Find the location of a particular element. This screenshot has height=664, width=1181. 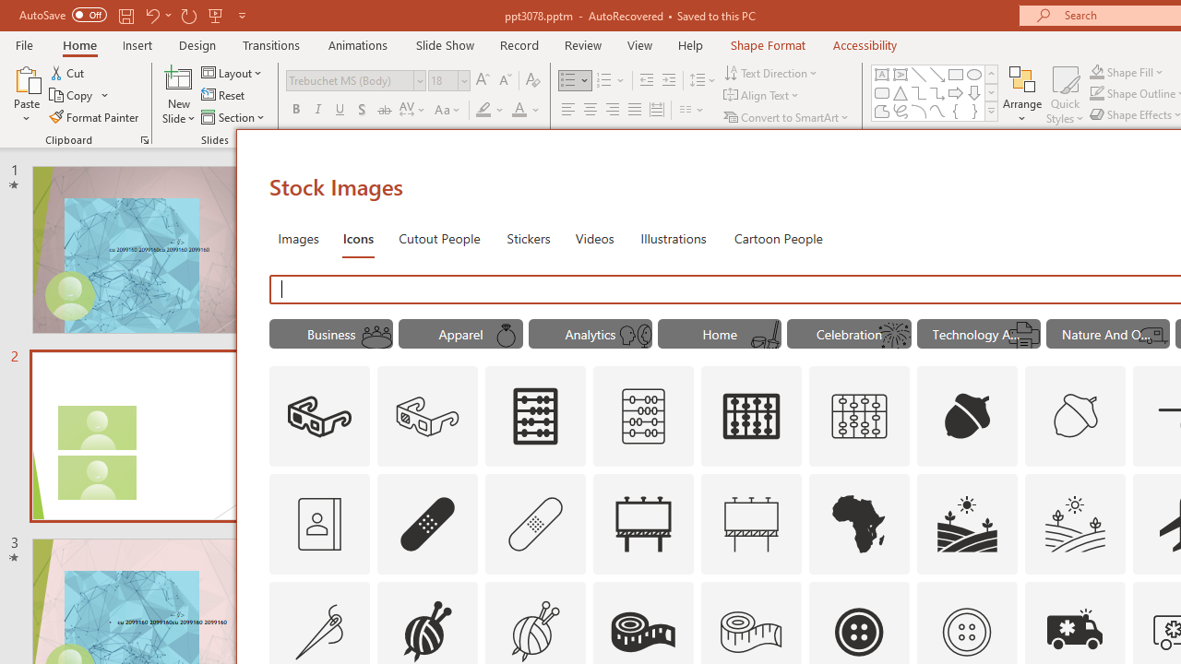

Italic is located at coordinates (317, 111).